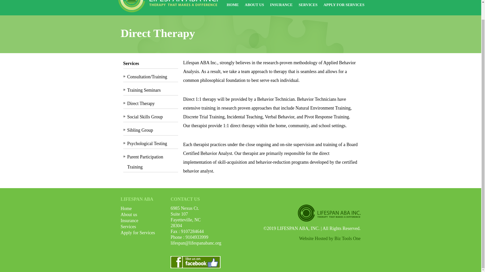 The image size is (485, 272). I want to click on SERVICES, so click(308, 6).